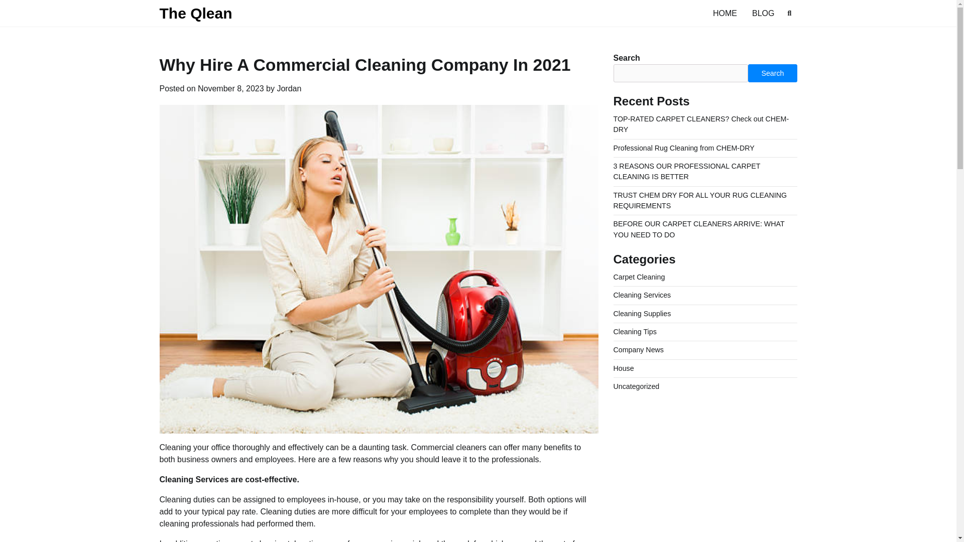 Image resolution: width=964 pixels, height=542 pixels. What do you see at coordinates (636, 386) in the screenshot?
I see `Uncategorized` at bounding box center [636, 386].